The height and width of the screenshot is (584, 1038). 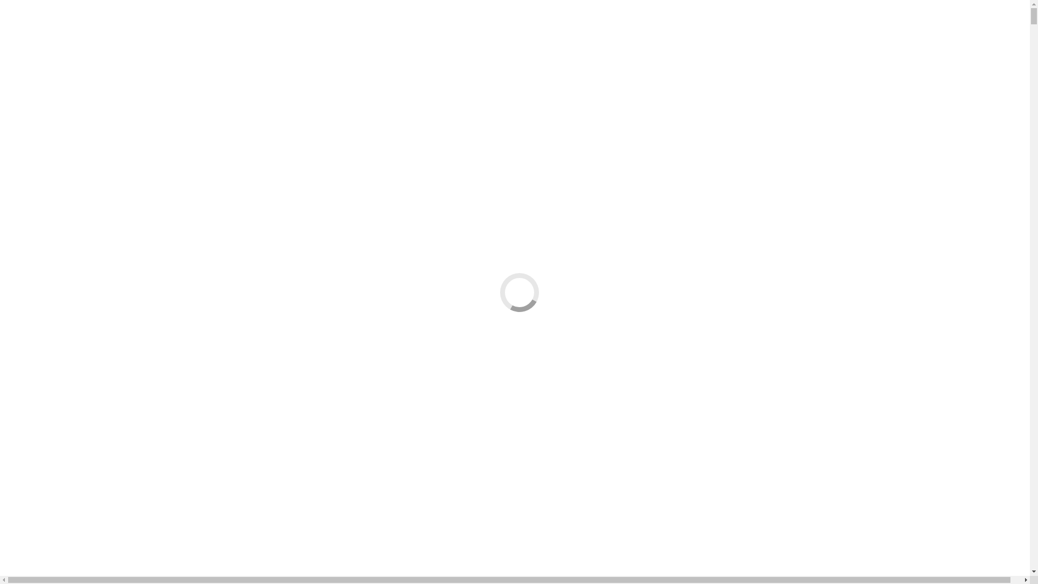 I want to click on 120 YRS SPCTHAI, so click(x=61, y=105).